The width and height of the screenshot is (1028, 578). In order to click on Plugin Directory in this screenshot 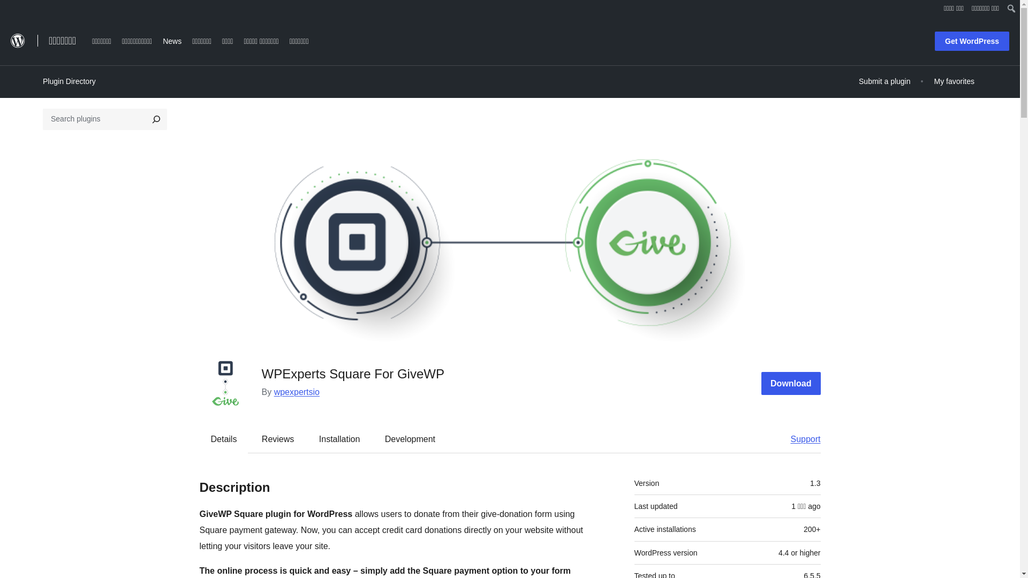, I will do `click(69, 81)`.